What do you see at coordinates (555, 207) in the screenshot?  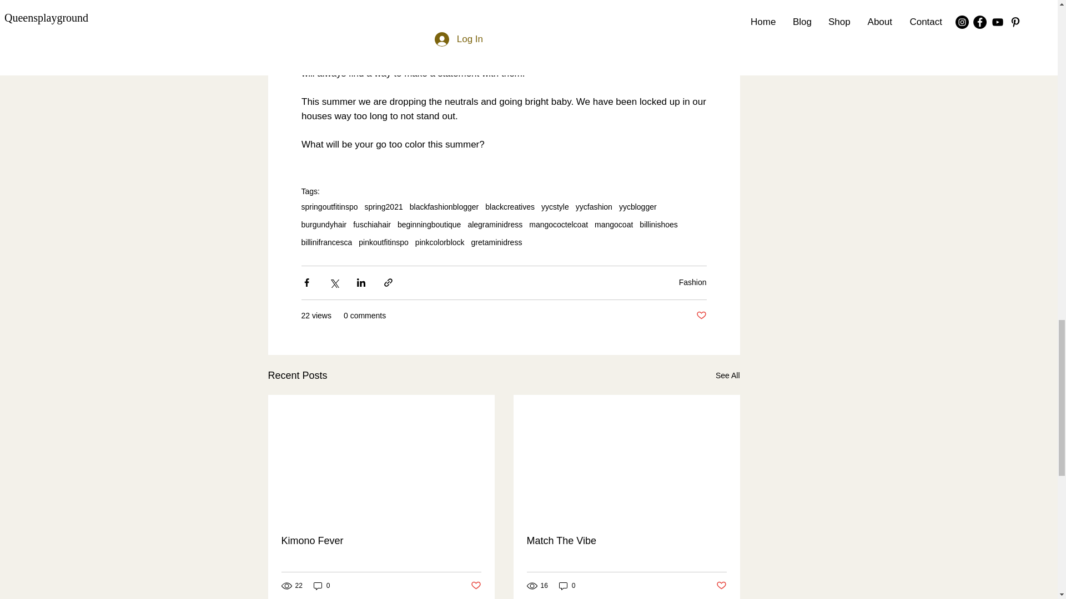 I see `yycstyle` at bounding box center [555, 207].